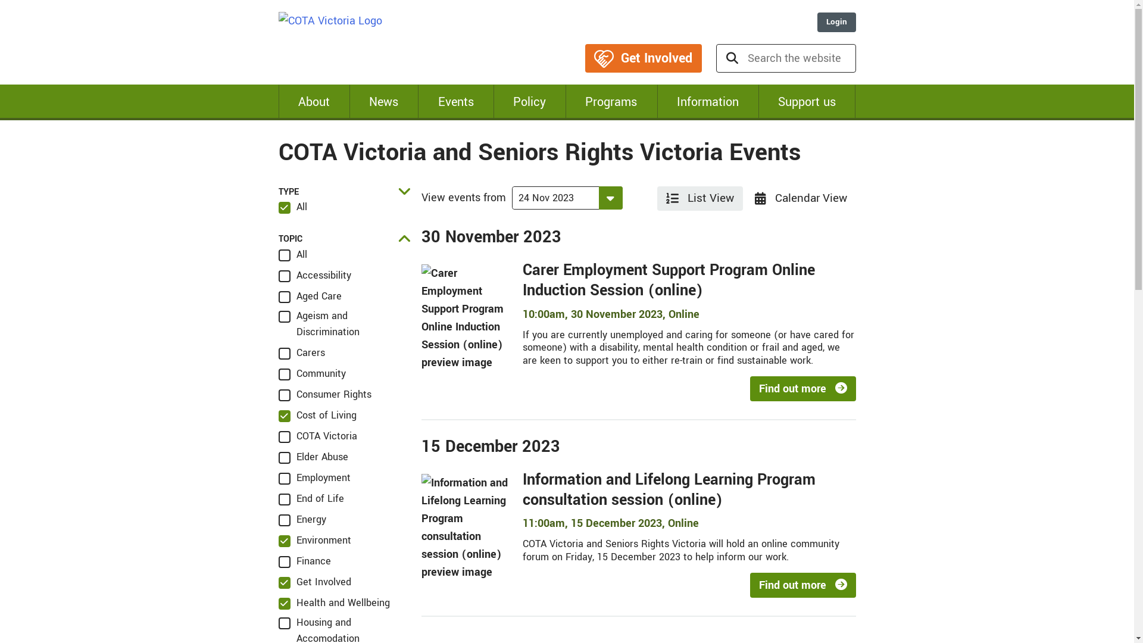 The width and height of the screenshot is (1143, 643). Describe the element at coordinates (312, 374) in the screenshot. I see `Community` at that location.